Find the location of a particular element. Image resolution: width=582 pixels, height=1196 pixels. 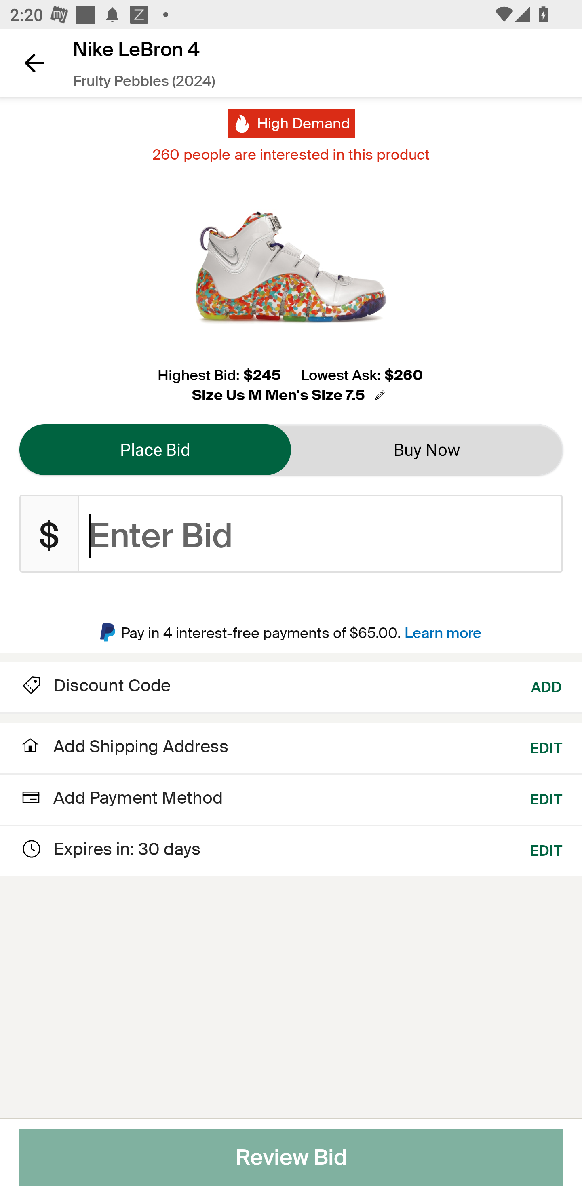

Review Bid is located at coordinates (291, 1158).